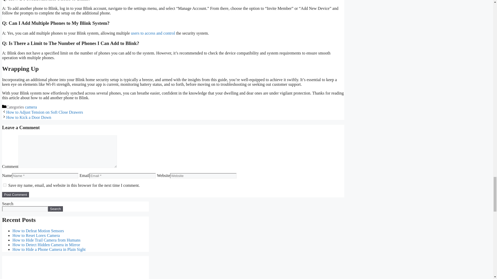  I want to click on Search, so click(55, 209).